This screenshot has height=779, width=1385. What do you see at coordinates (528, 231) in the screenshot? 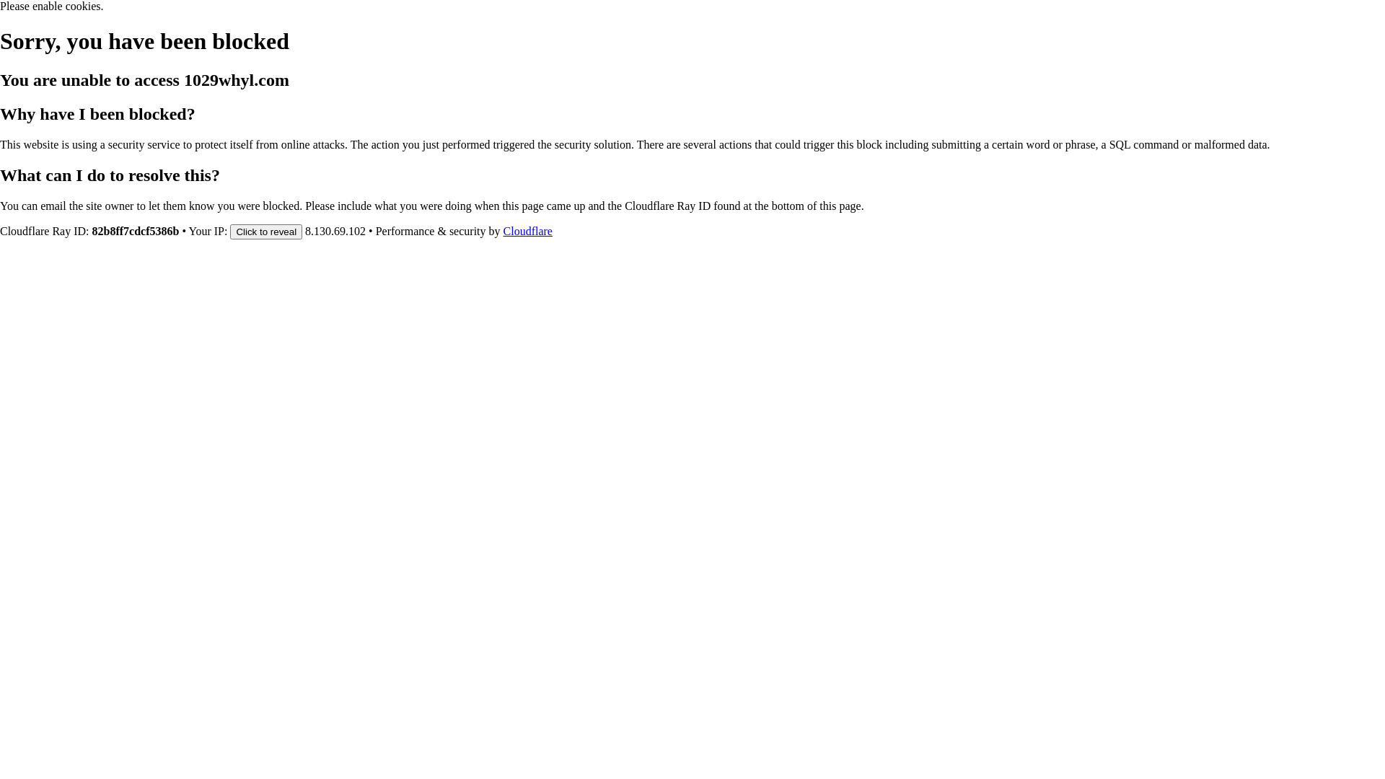
I see `Cloudflare` at bounding box center [528, 231].